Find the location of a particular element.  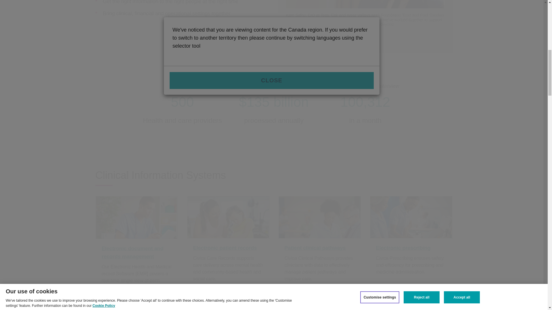

Find out more is located at coordinates (320, 40).